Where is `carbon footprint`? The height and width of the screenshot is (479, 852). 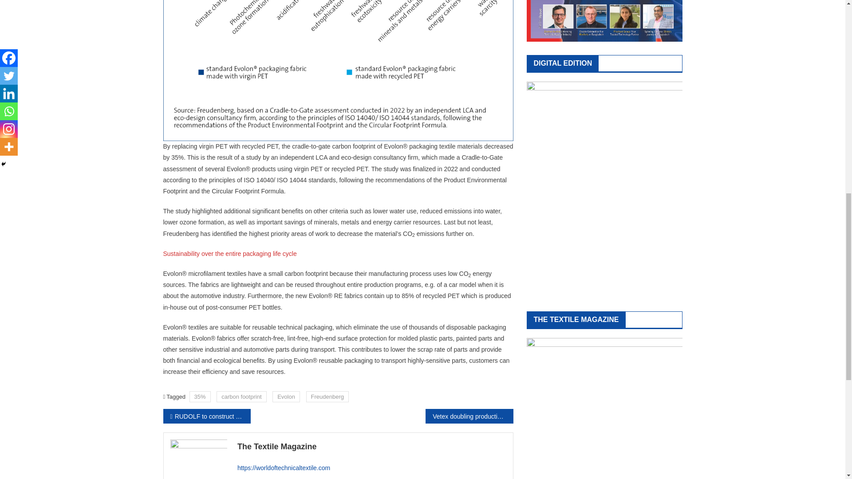 carbon footprint is located at coordinates (241, 397).